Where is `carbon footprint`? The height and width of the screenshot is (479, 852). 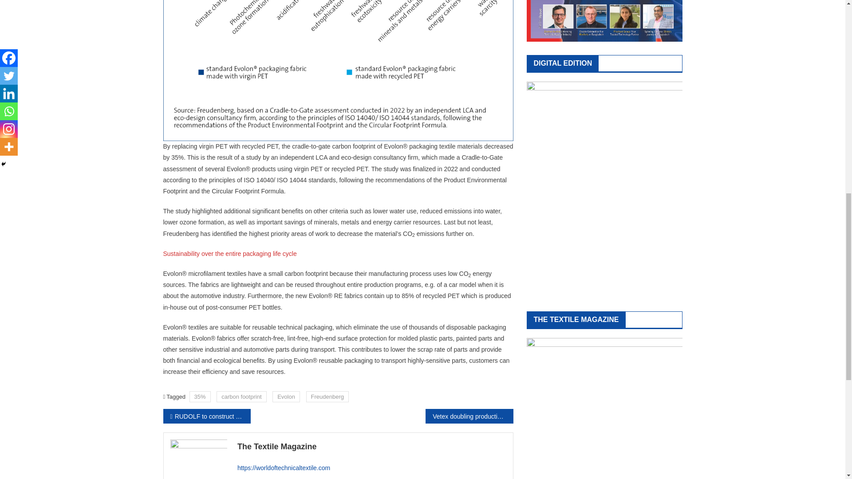 carbon footprint is located at coordinates (241, 397).